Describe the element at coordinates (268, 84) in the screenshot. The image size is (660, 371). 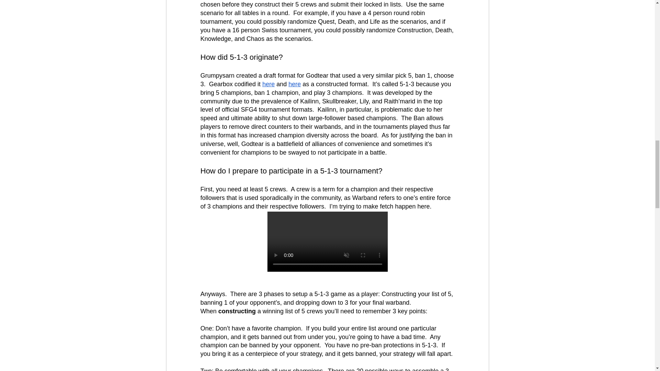
I see `here` at that location.